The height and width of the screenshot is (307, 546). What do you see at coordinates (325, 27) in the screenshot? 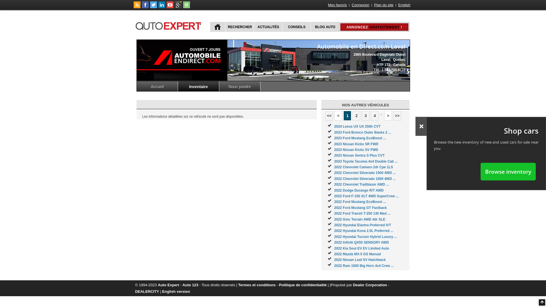
I see `BLOG AUTO` at bounding box center [325, 27].